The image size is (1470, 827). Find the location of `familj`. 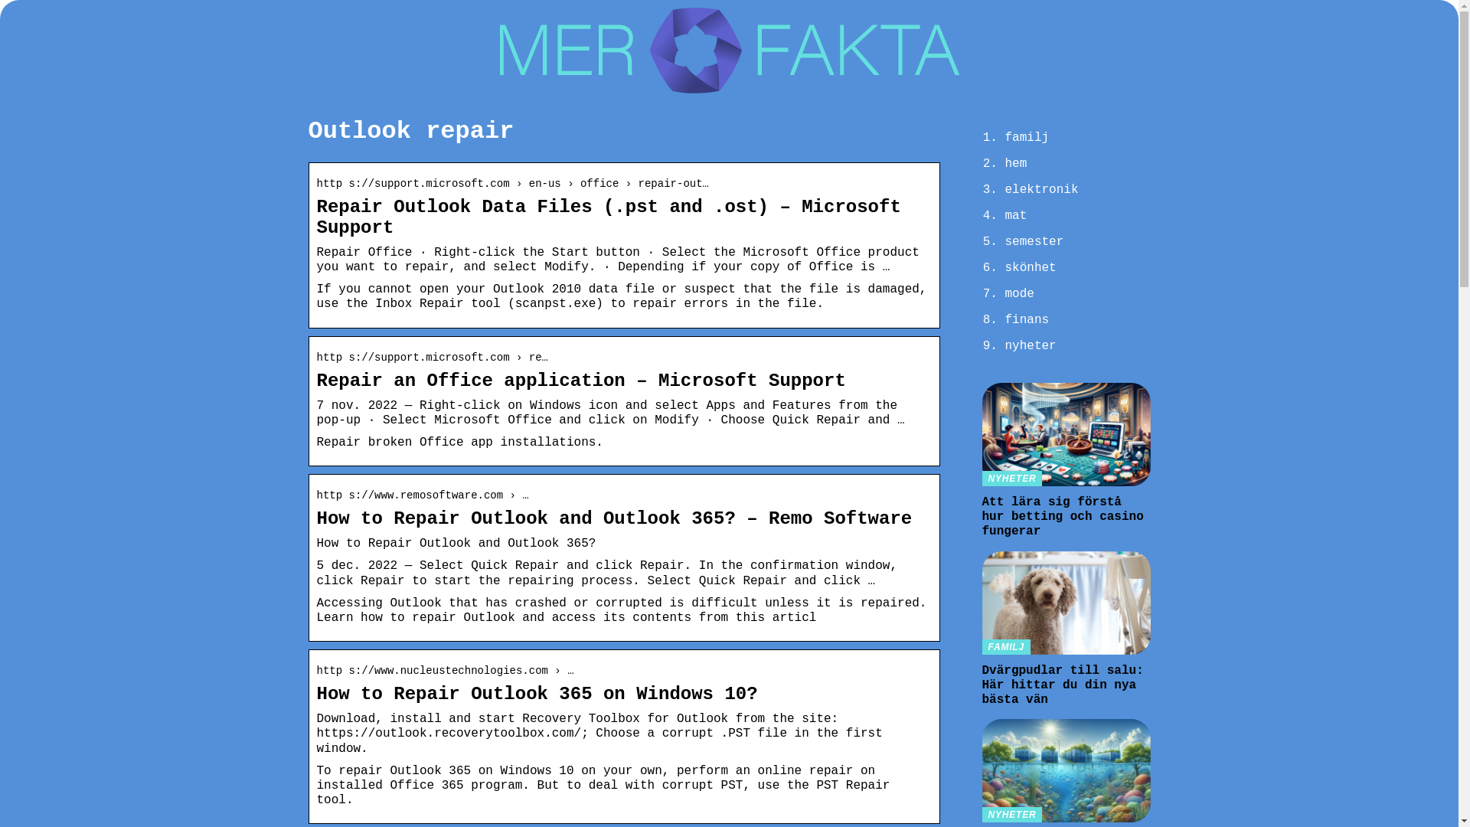

familj is located at coordinates (1026, 138).